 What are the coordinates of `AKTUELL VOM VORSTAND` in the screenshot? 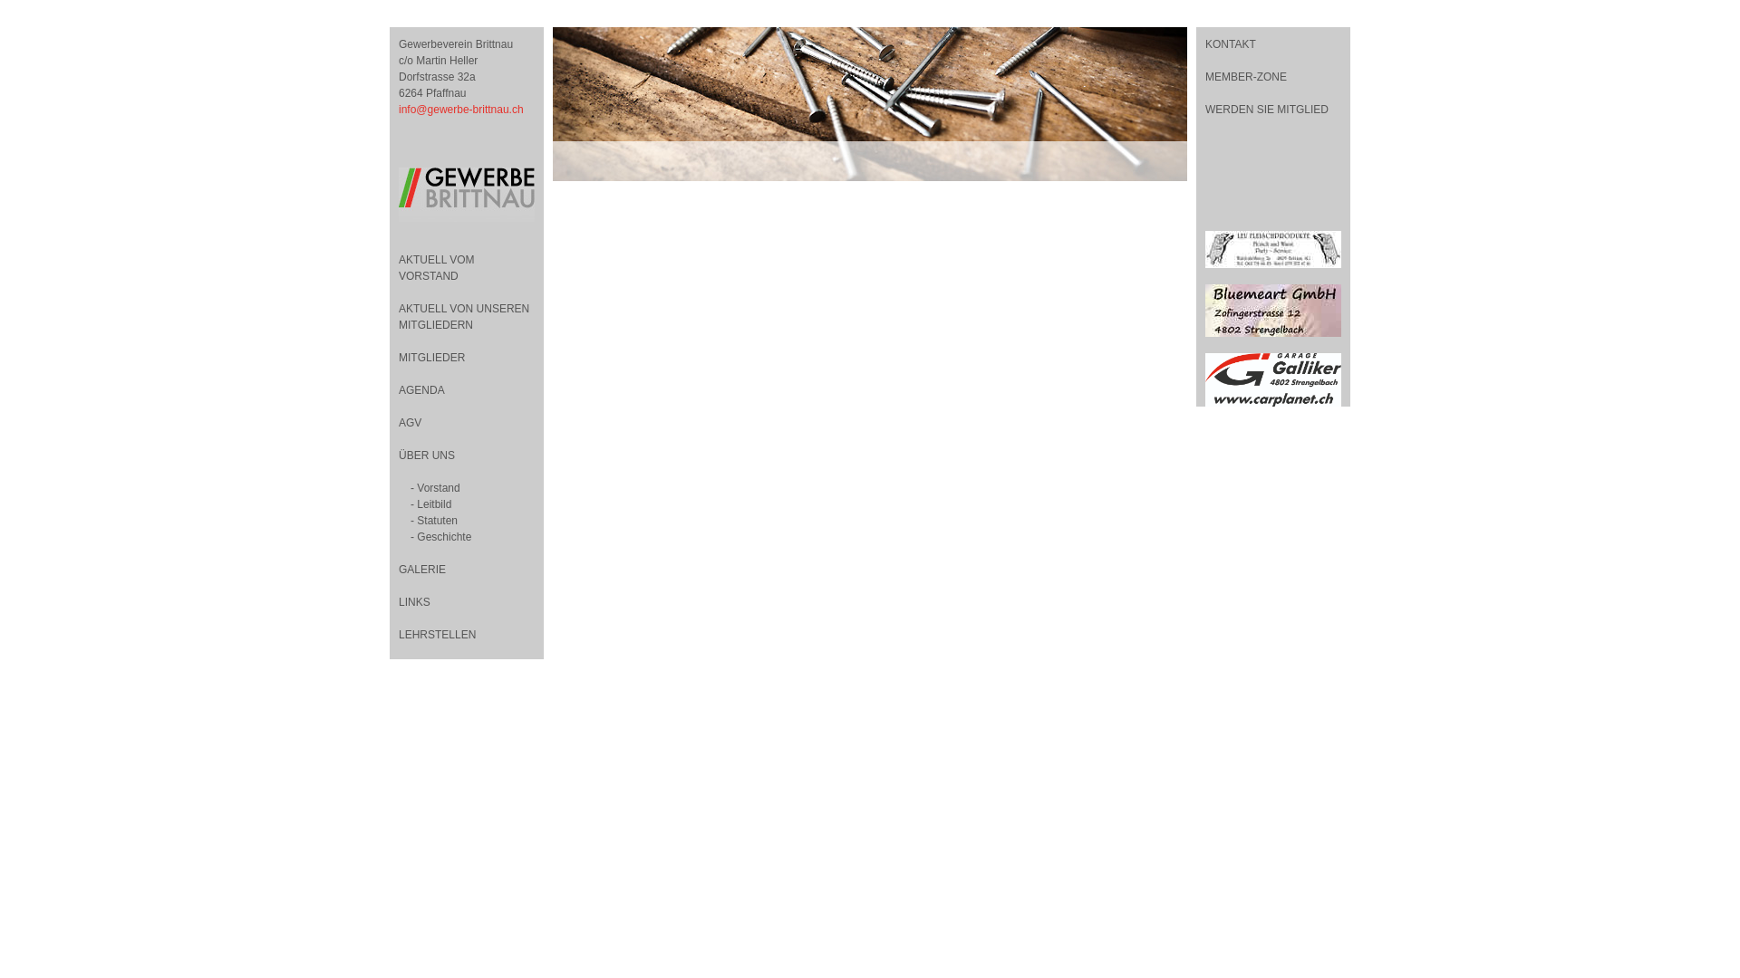 It's located at (437, 268).